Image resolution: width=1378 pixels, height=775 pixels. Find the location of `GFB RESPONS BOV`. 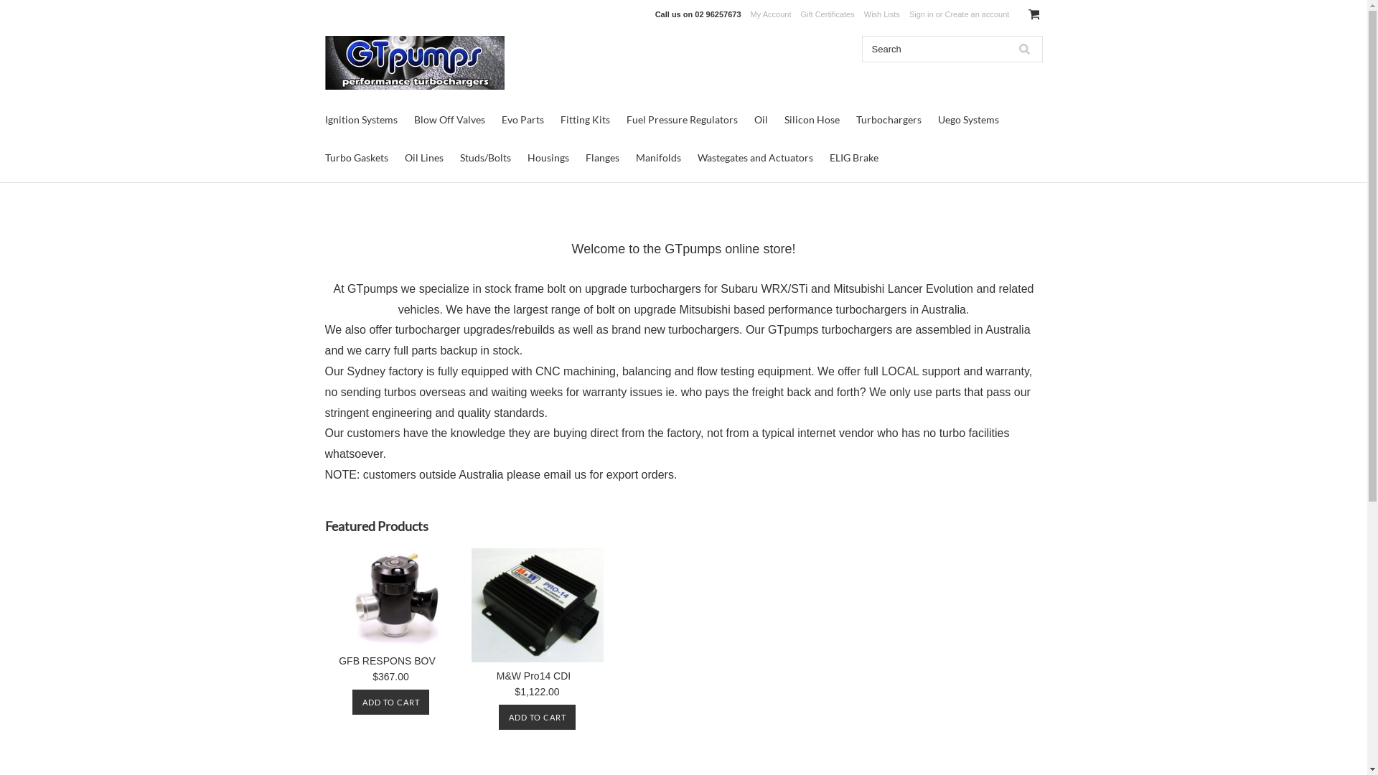

GFB RESPONS BOV is located at coordinates (387, 663).